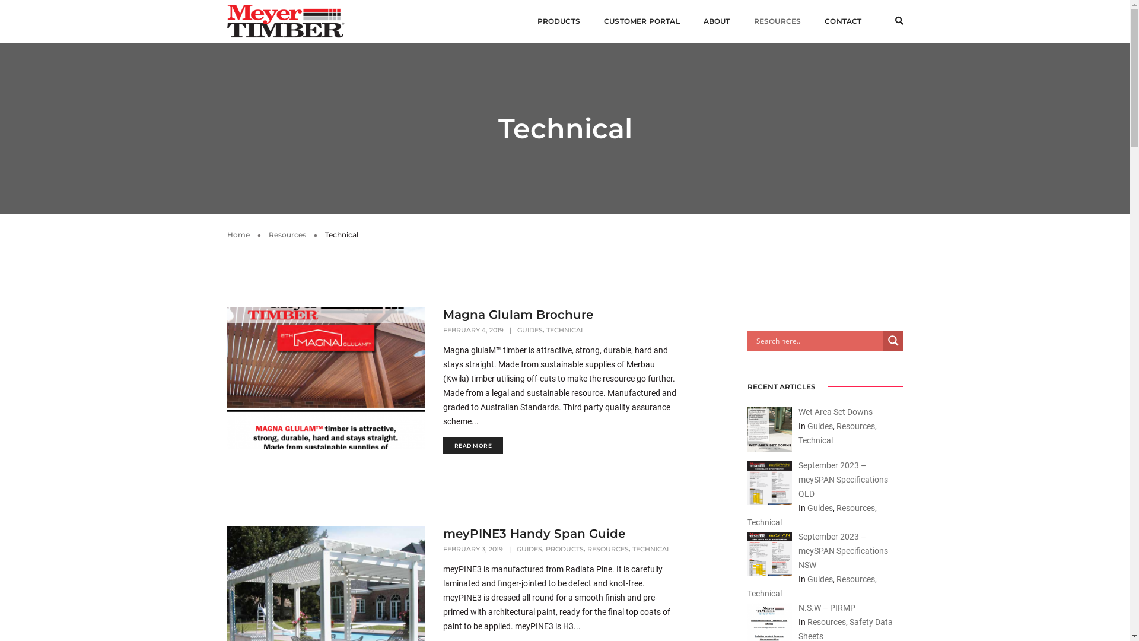 Image resolution: width=1139 pixels, height=641 pixels. What do you see at coordinates (835, 412) in the screenshot?
I see `Wet Area Set Downs` at bounding box center [835, 412].